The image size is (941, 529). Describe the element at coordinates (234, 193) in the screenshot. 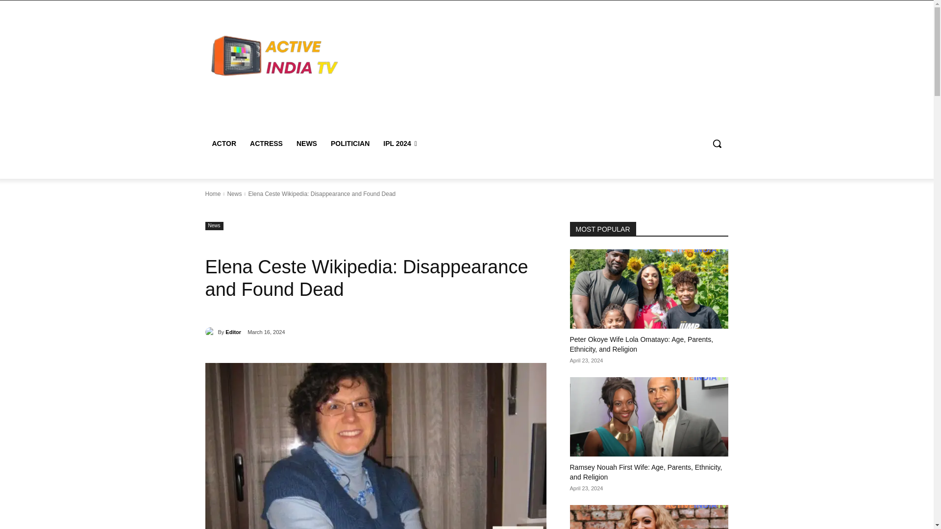

I see `News` at that location.